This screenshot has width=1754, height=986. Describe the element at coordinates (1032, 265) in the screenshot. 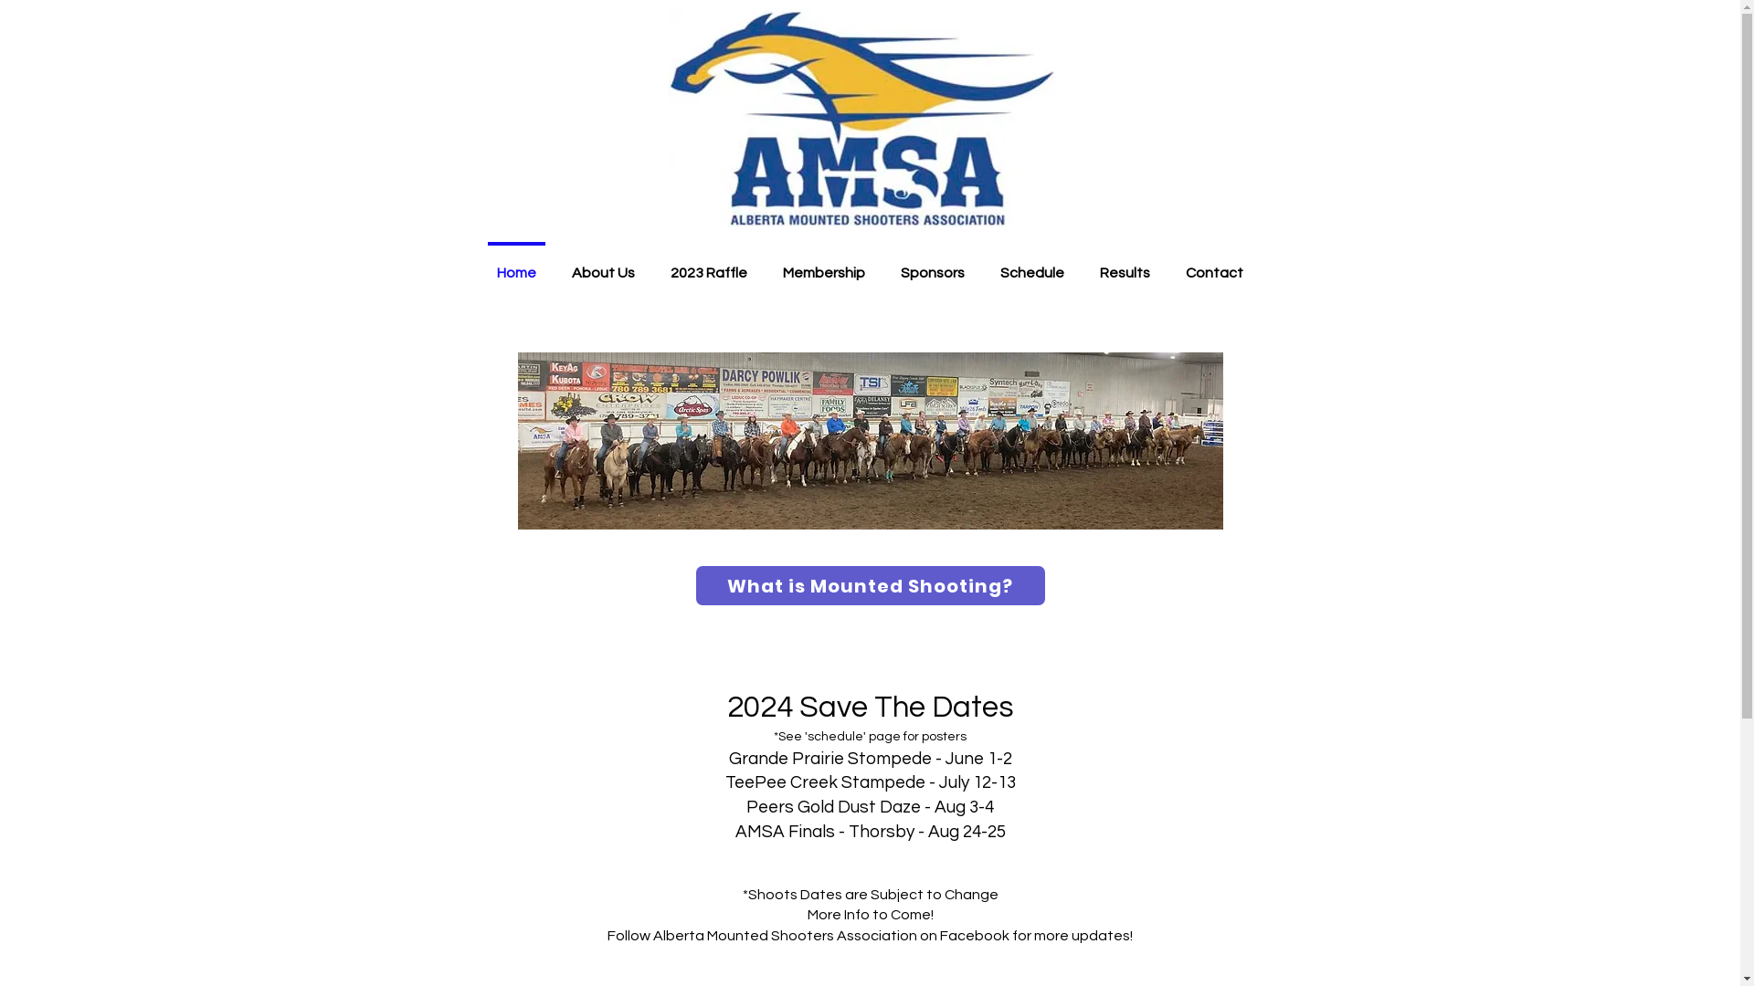

I see `Schedule` at that location.